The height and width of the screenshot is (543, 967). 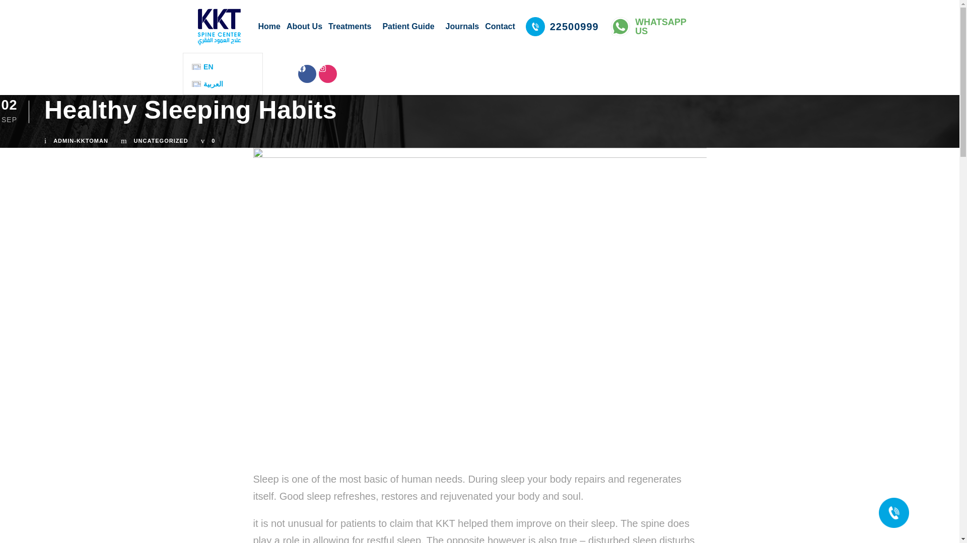 What do you see at coordinates (81, 141) in the screenshot?
I see `Posts by admin-kktoman` at bounding box center [81, 141].